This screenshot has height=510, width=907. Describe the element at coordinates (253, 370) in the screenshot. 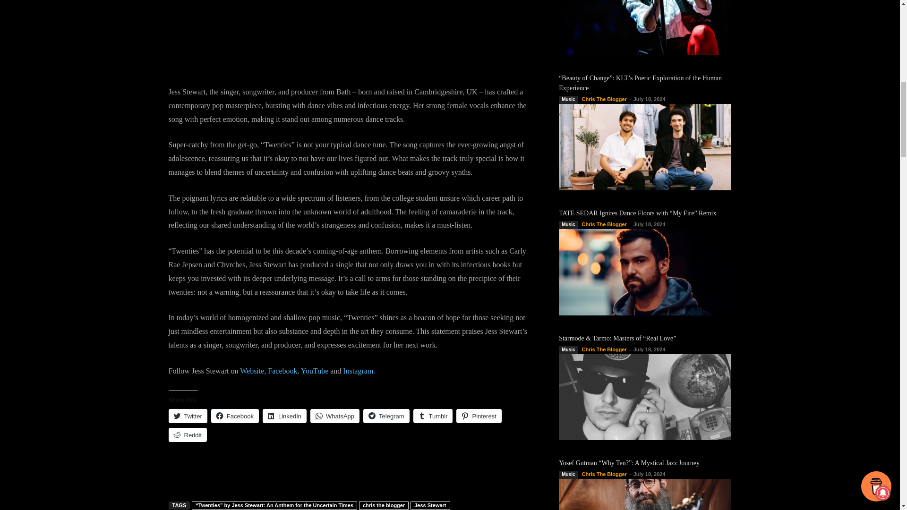

I see `Website,` at that location.